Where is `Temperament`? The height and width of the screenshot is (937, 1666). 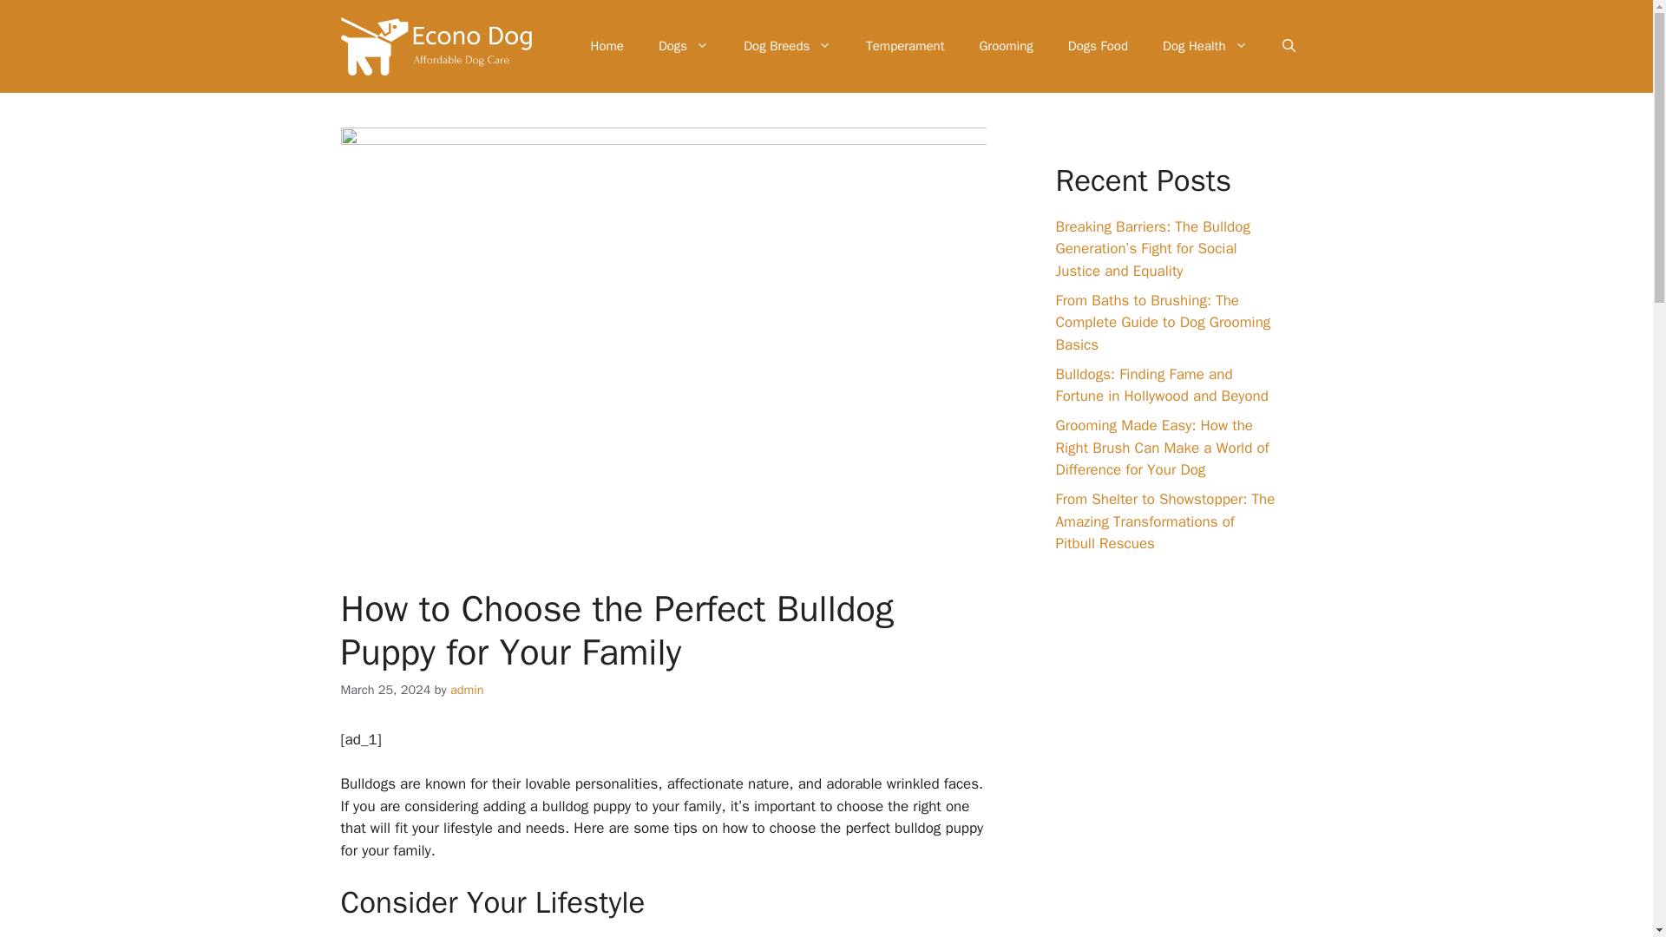
Temperament is located at coordinates (904, 45).